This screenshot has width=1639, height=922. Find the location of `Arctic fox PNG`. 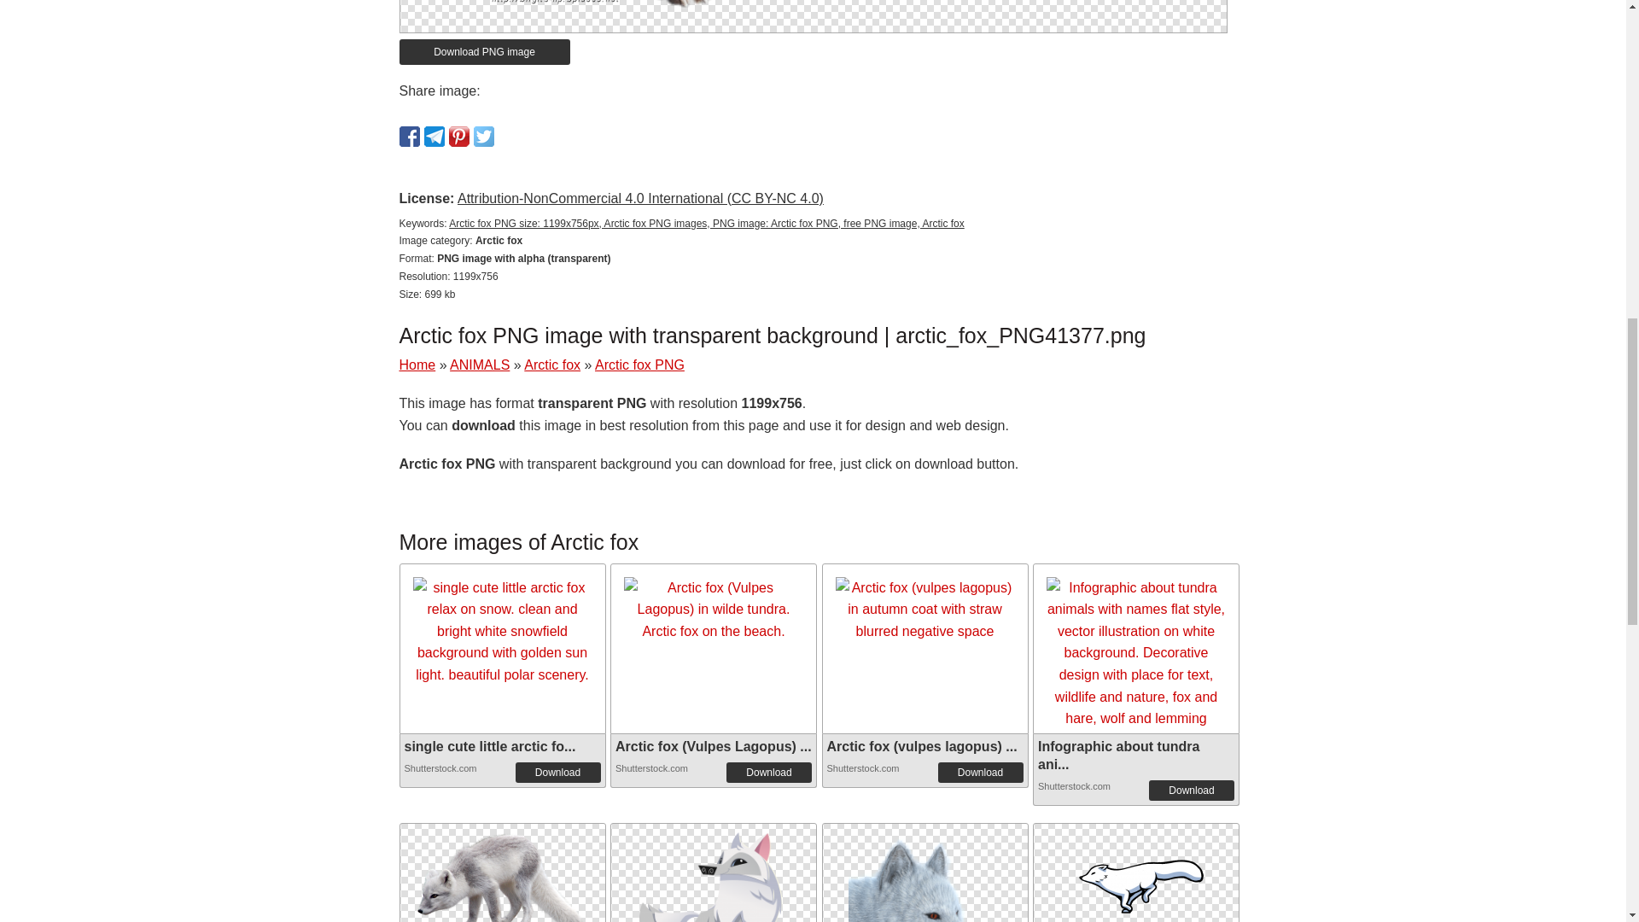

Arctic fox PNG is located at coordinates (501, 879).